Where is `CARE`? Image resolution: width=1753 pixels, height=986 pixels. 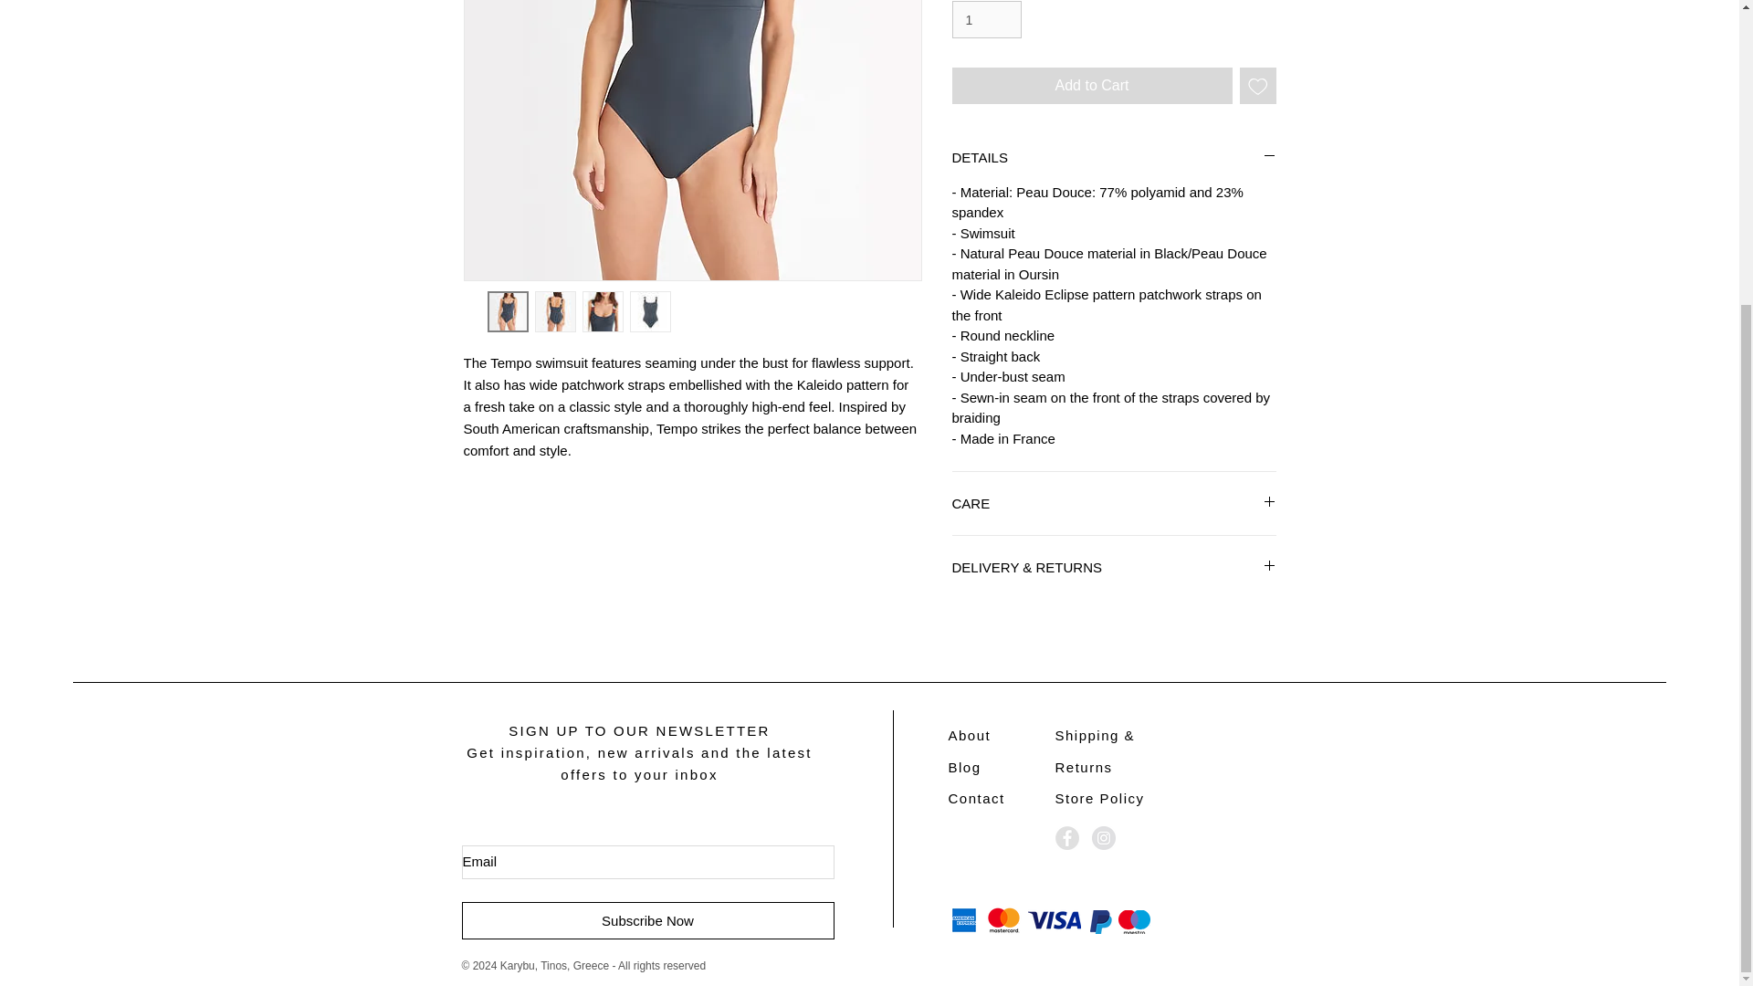
CARE is located at coordinates (1114, 503).